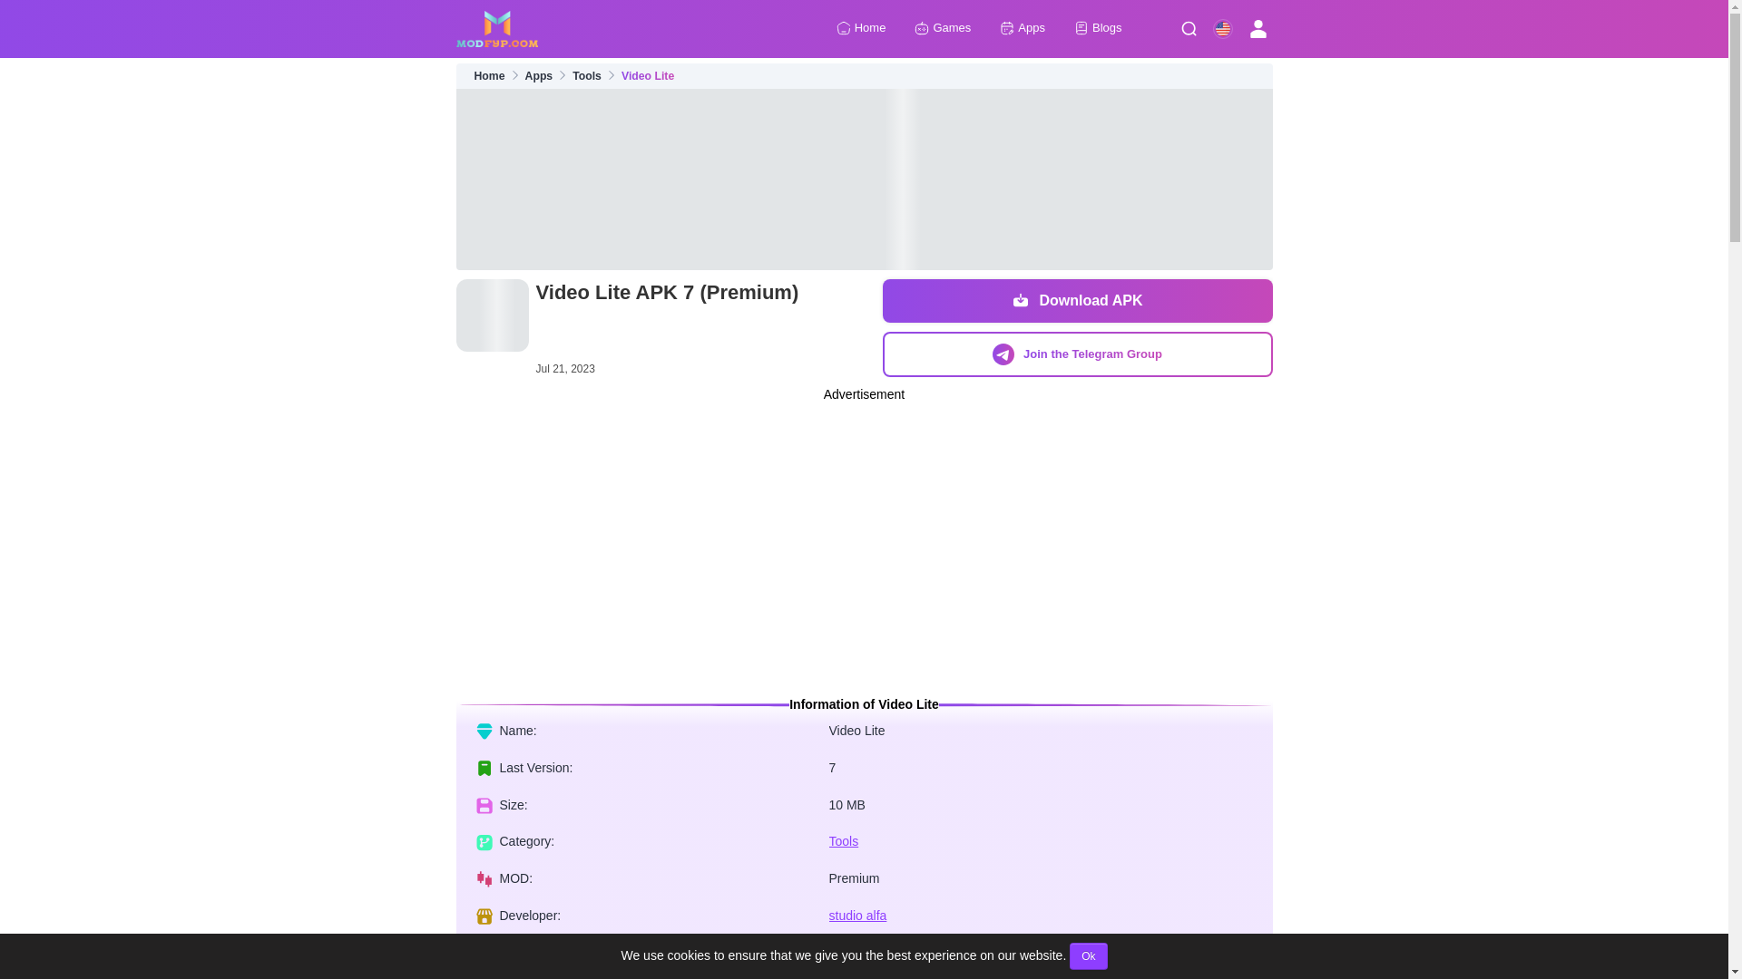  Describe the element at coordinates (586, 76) in the screenshot. I see `Tools` at that location.